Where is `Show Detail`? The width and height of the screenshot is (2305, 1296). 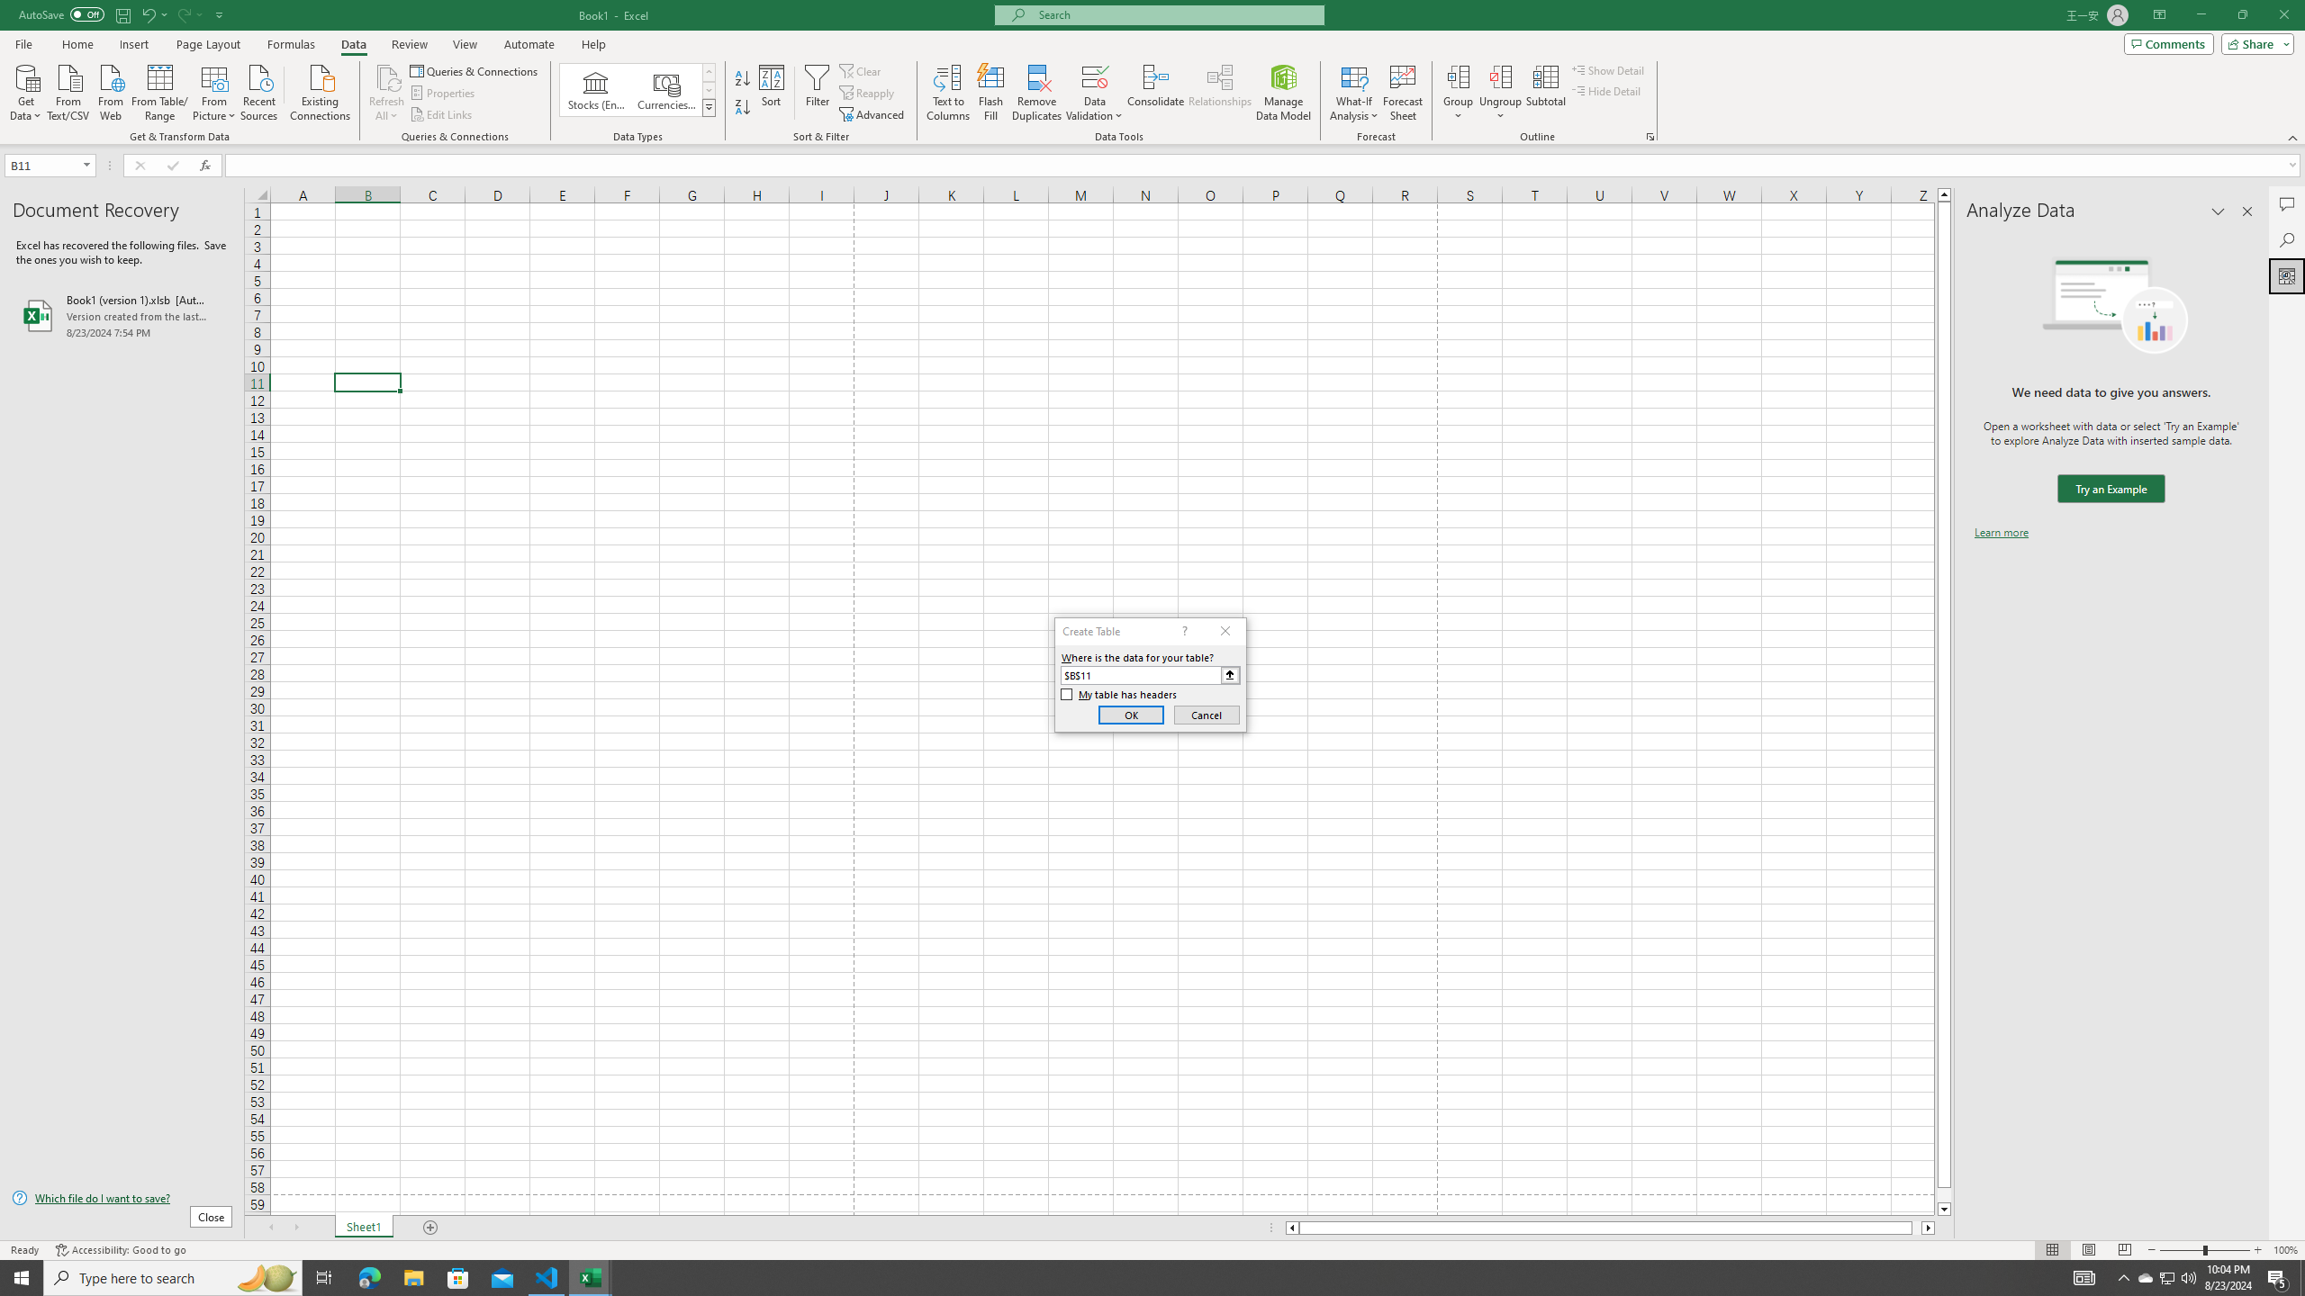 Show Detail is located at coordinates (1608, 70).